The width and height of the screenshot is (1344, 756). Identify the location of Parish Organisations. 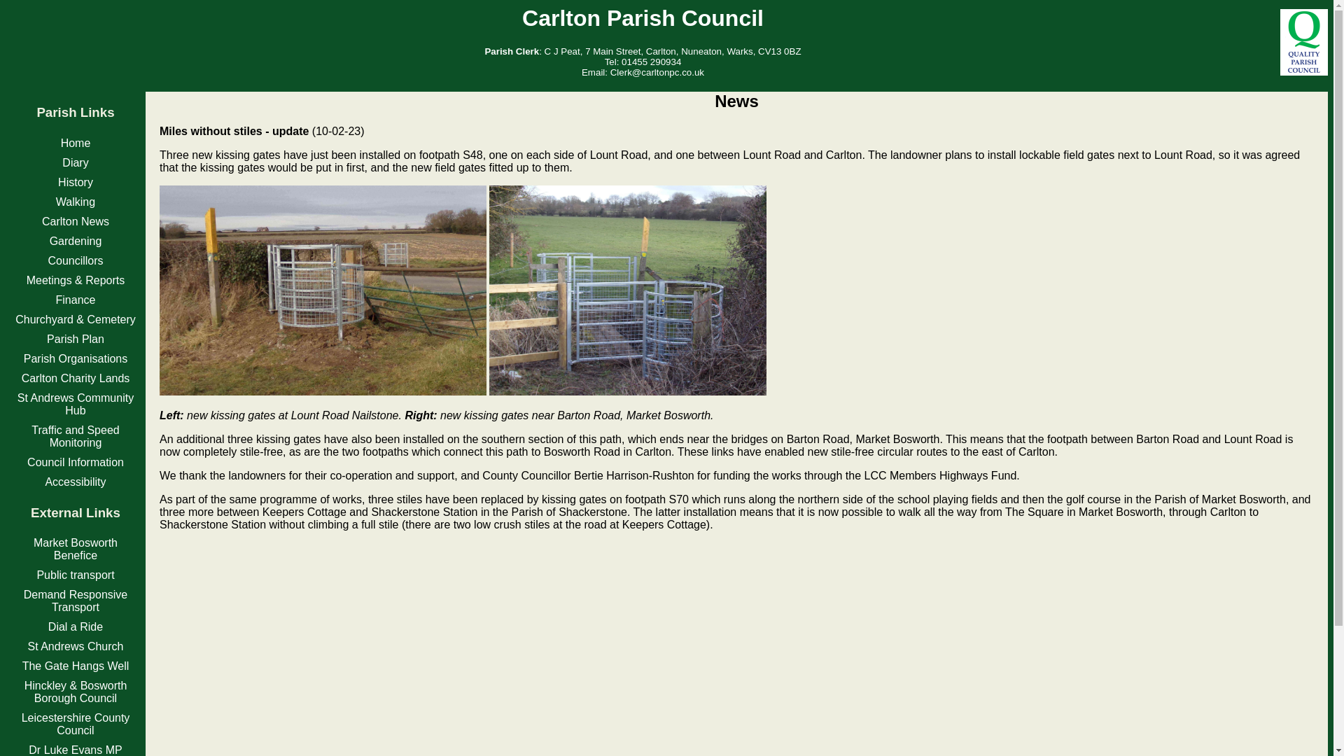
(76, 358).